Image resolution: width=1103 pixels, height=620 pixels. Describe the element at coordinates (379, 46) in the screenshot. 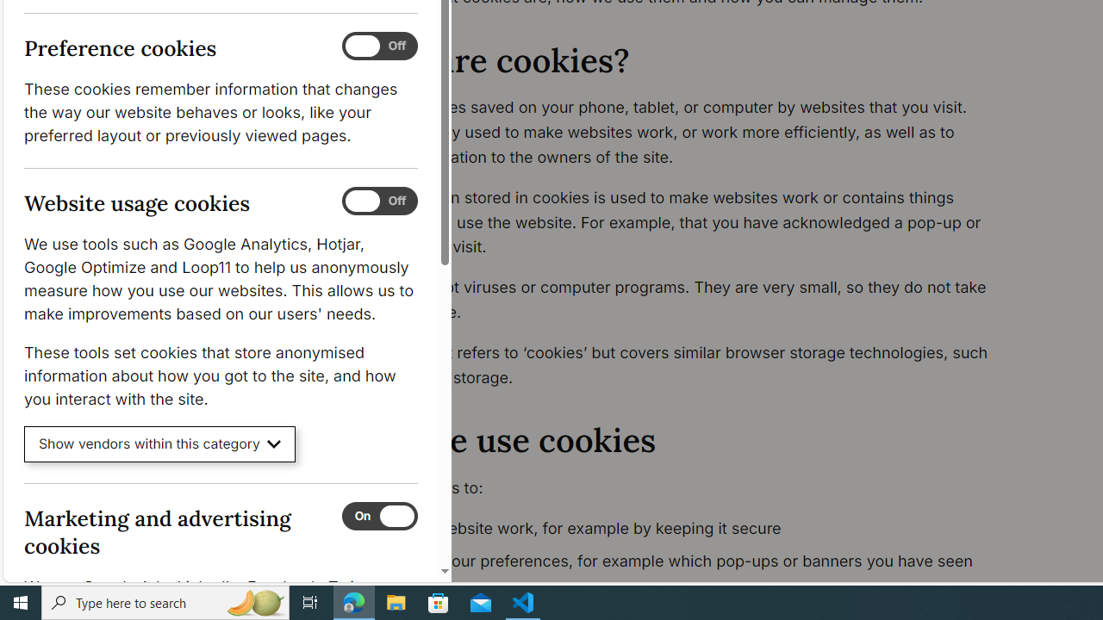

I see `Preference cookies` at that location.